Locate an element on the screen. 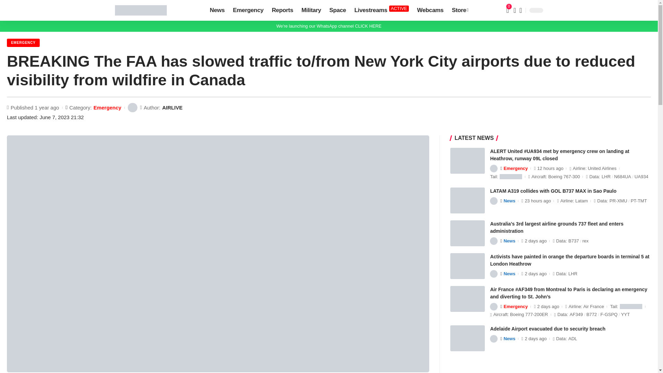  Space is located at coordinates (311, 10).